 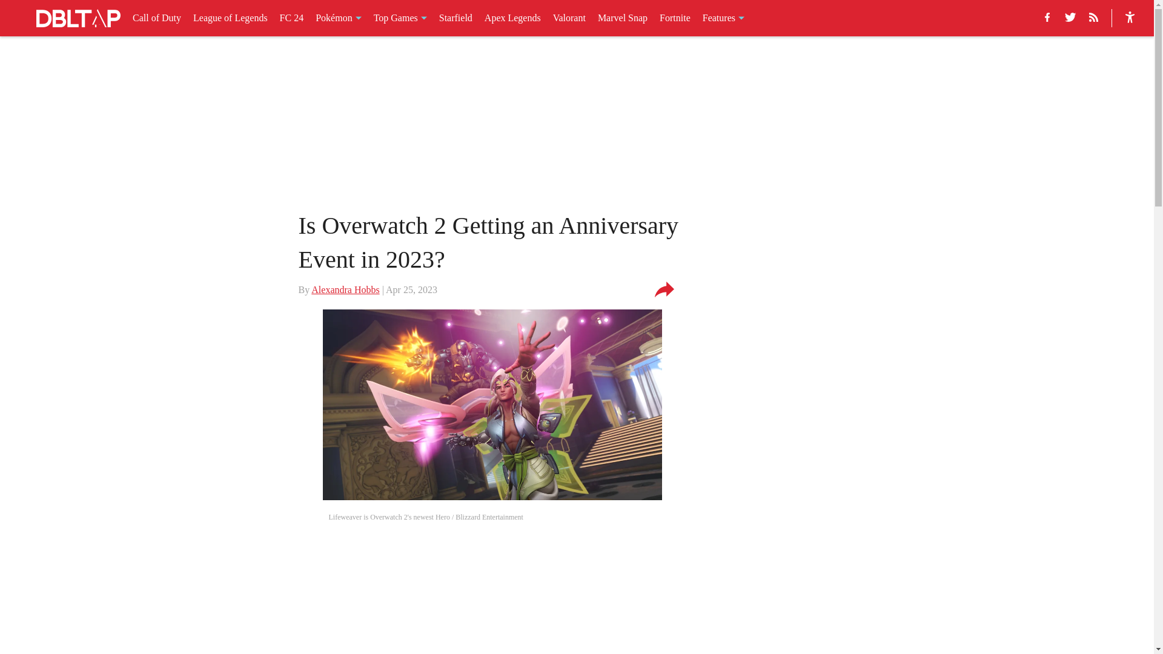 I want to click on Valorant, so click(x=569, y=18).